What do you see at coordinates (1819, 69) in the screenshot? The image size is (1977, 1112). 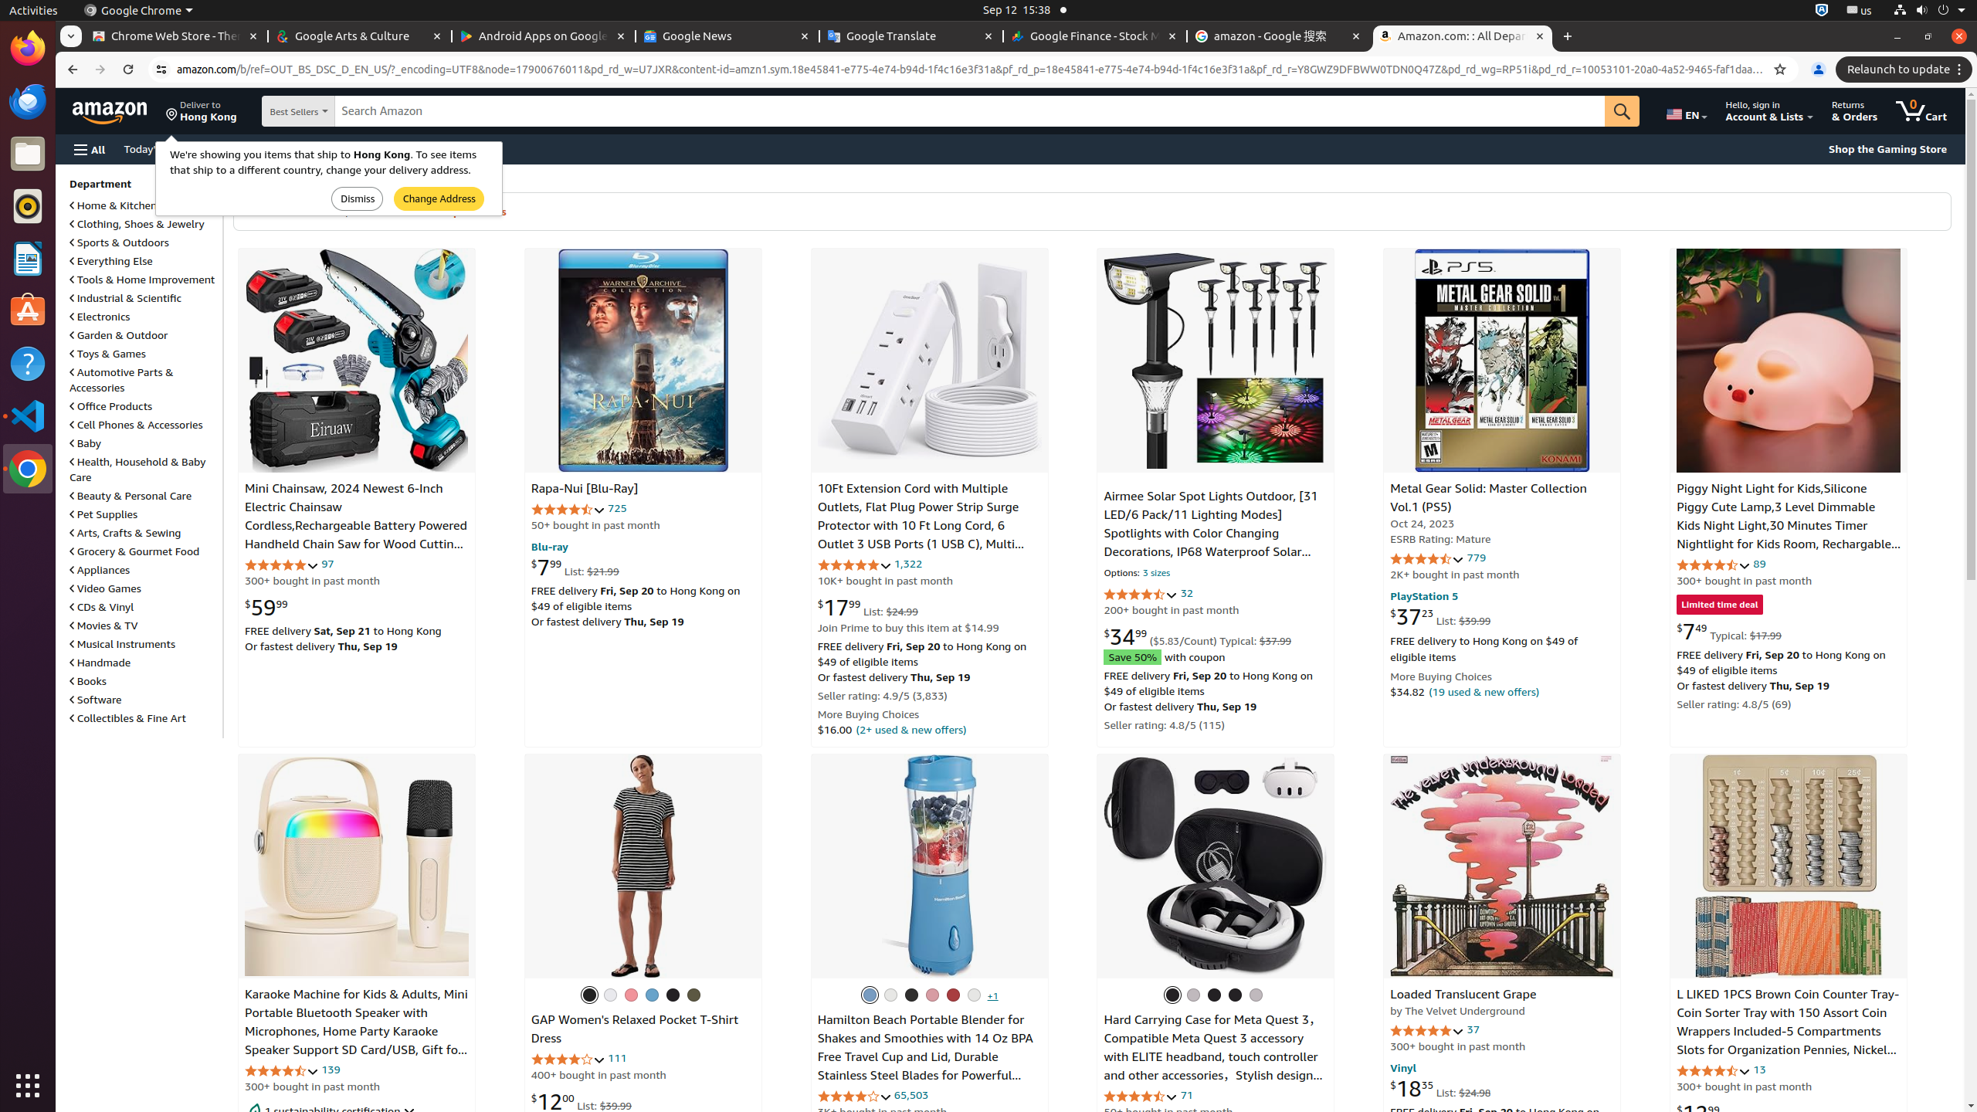 I see `You` at bounding box center [1819, 69].